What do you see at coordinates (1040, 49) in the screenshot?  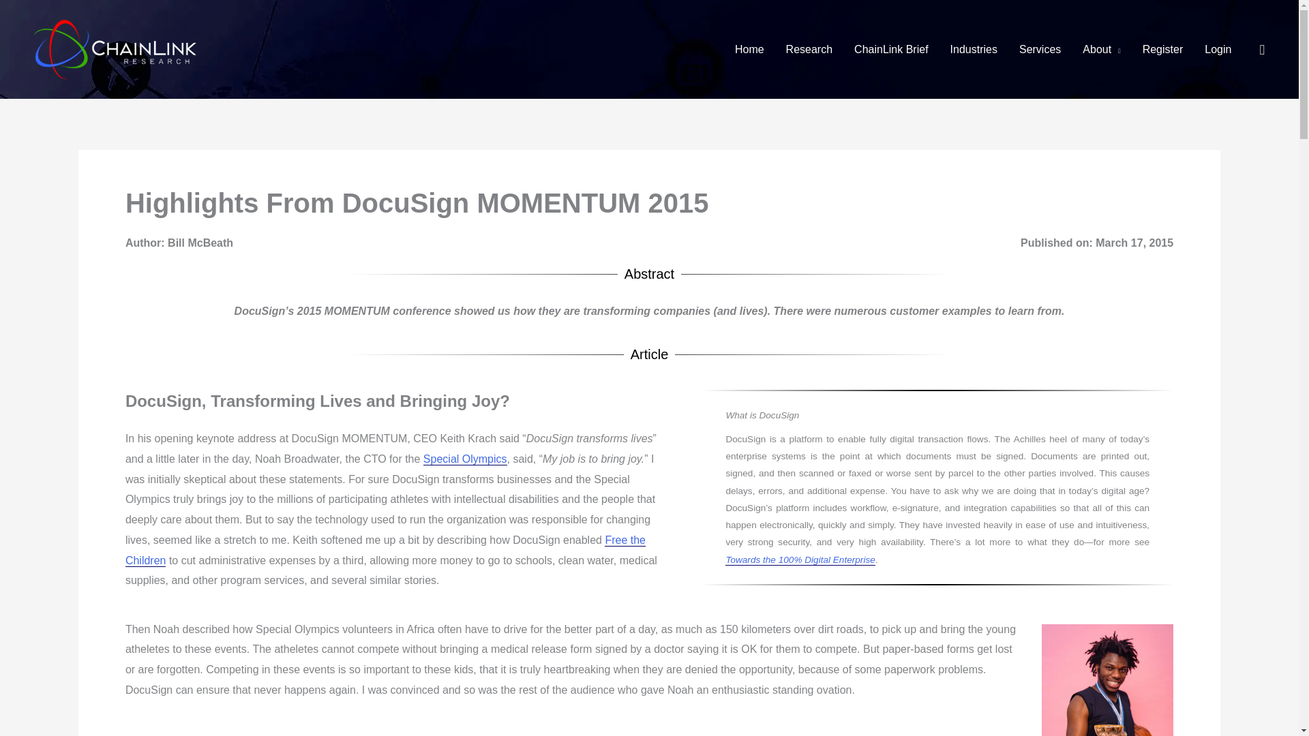 I see `Services` at bounding box center [1040, 49].